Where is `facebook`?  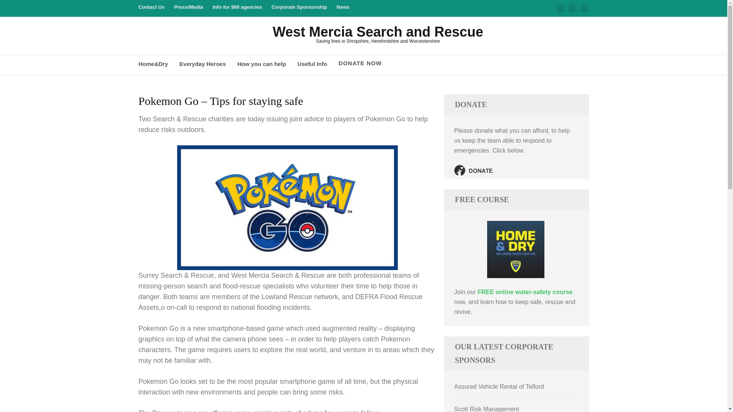 facebook is located at coordinates (560, 8).